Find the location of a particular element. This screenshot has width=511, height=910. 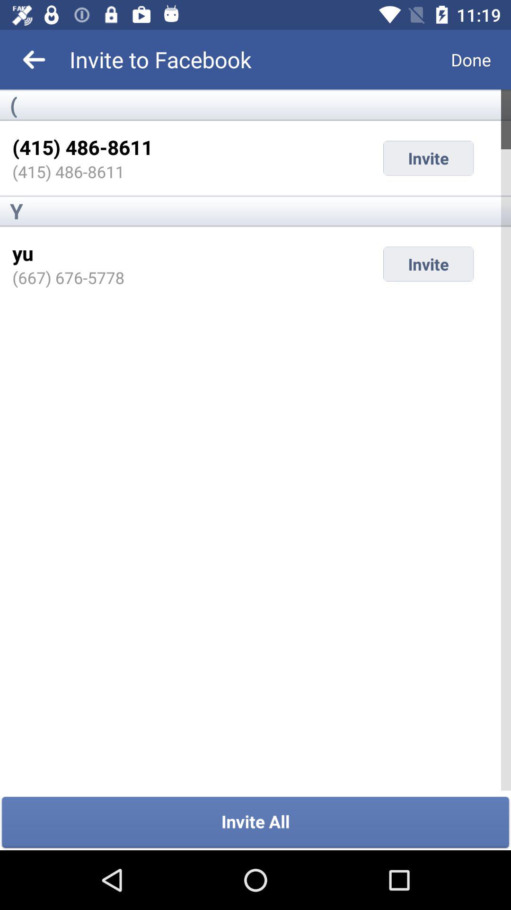

open icon above the (667) 676-5778 item is located at coordinates (23, 253).